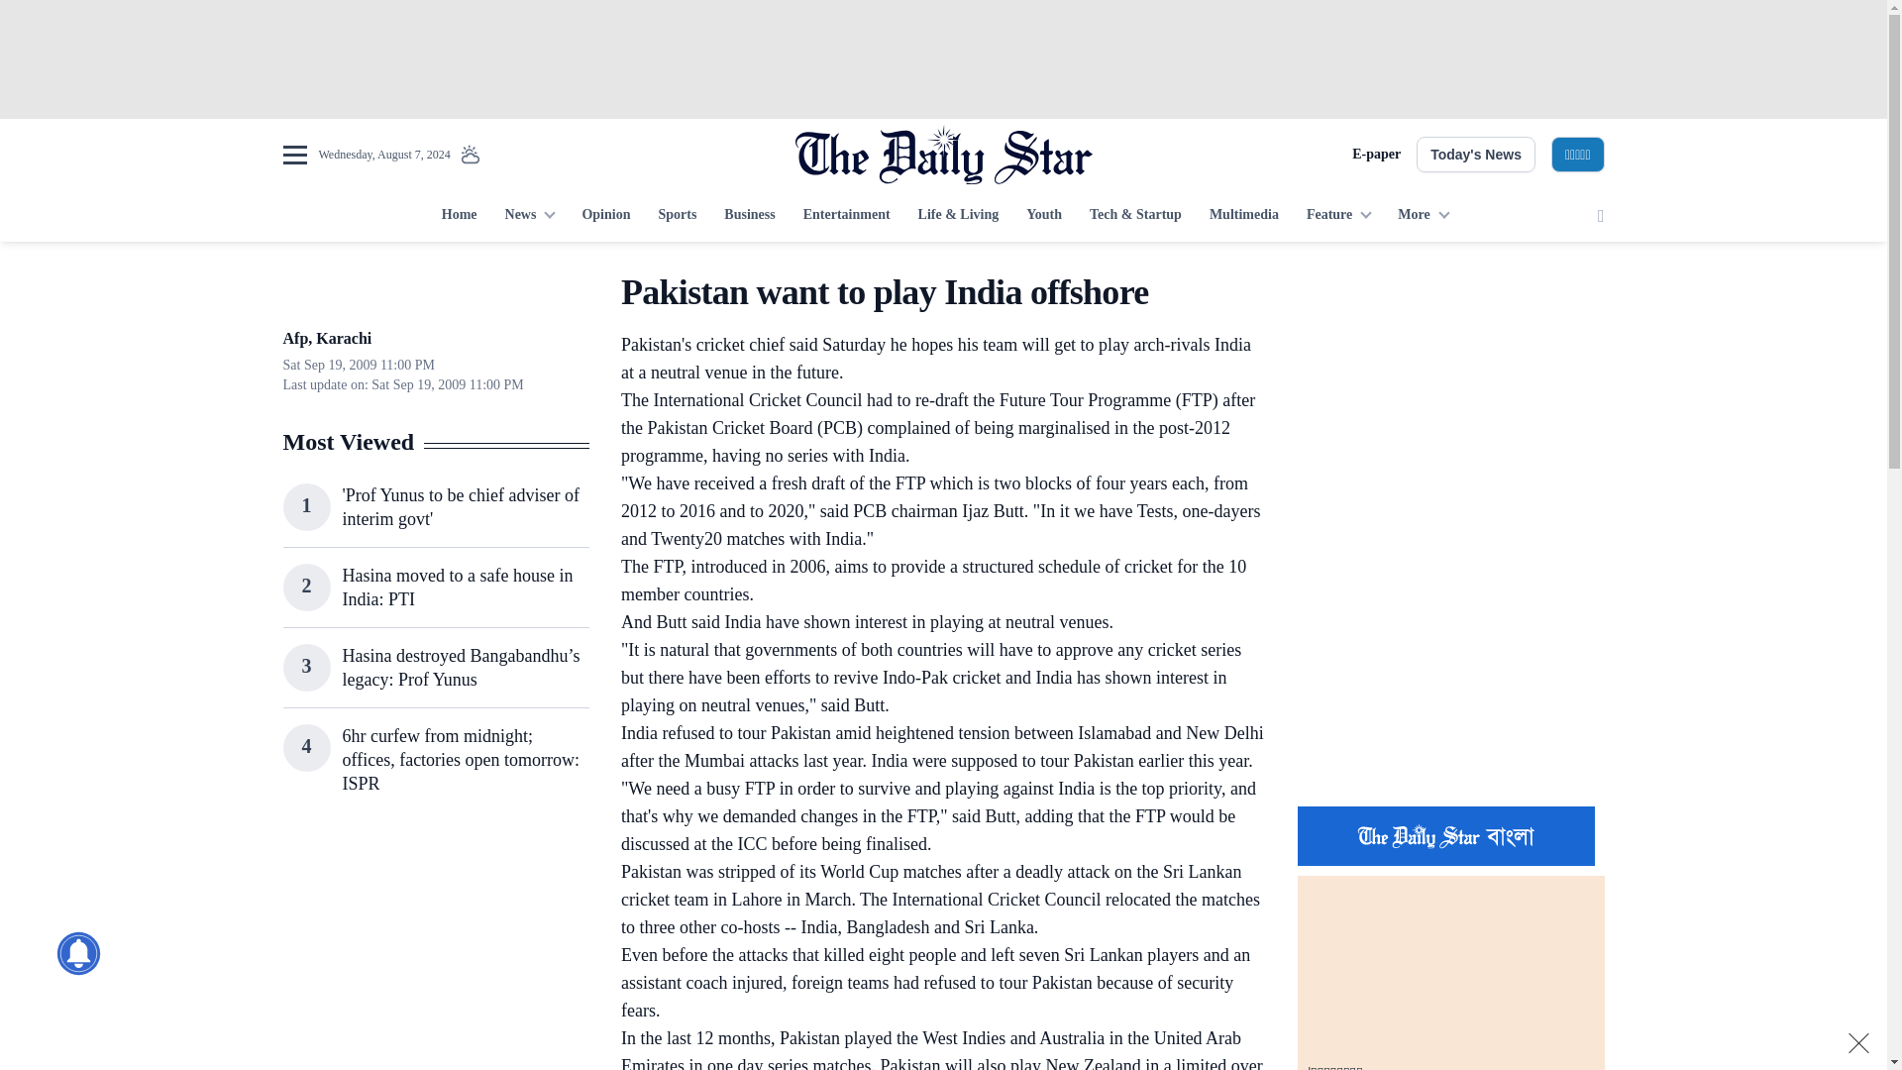 The width and height of the screenshot is (1902, 1070). I want to click on 3rd party ad content, so click(942, 59).